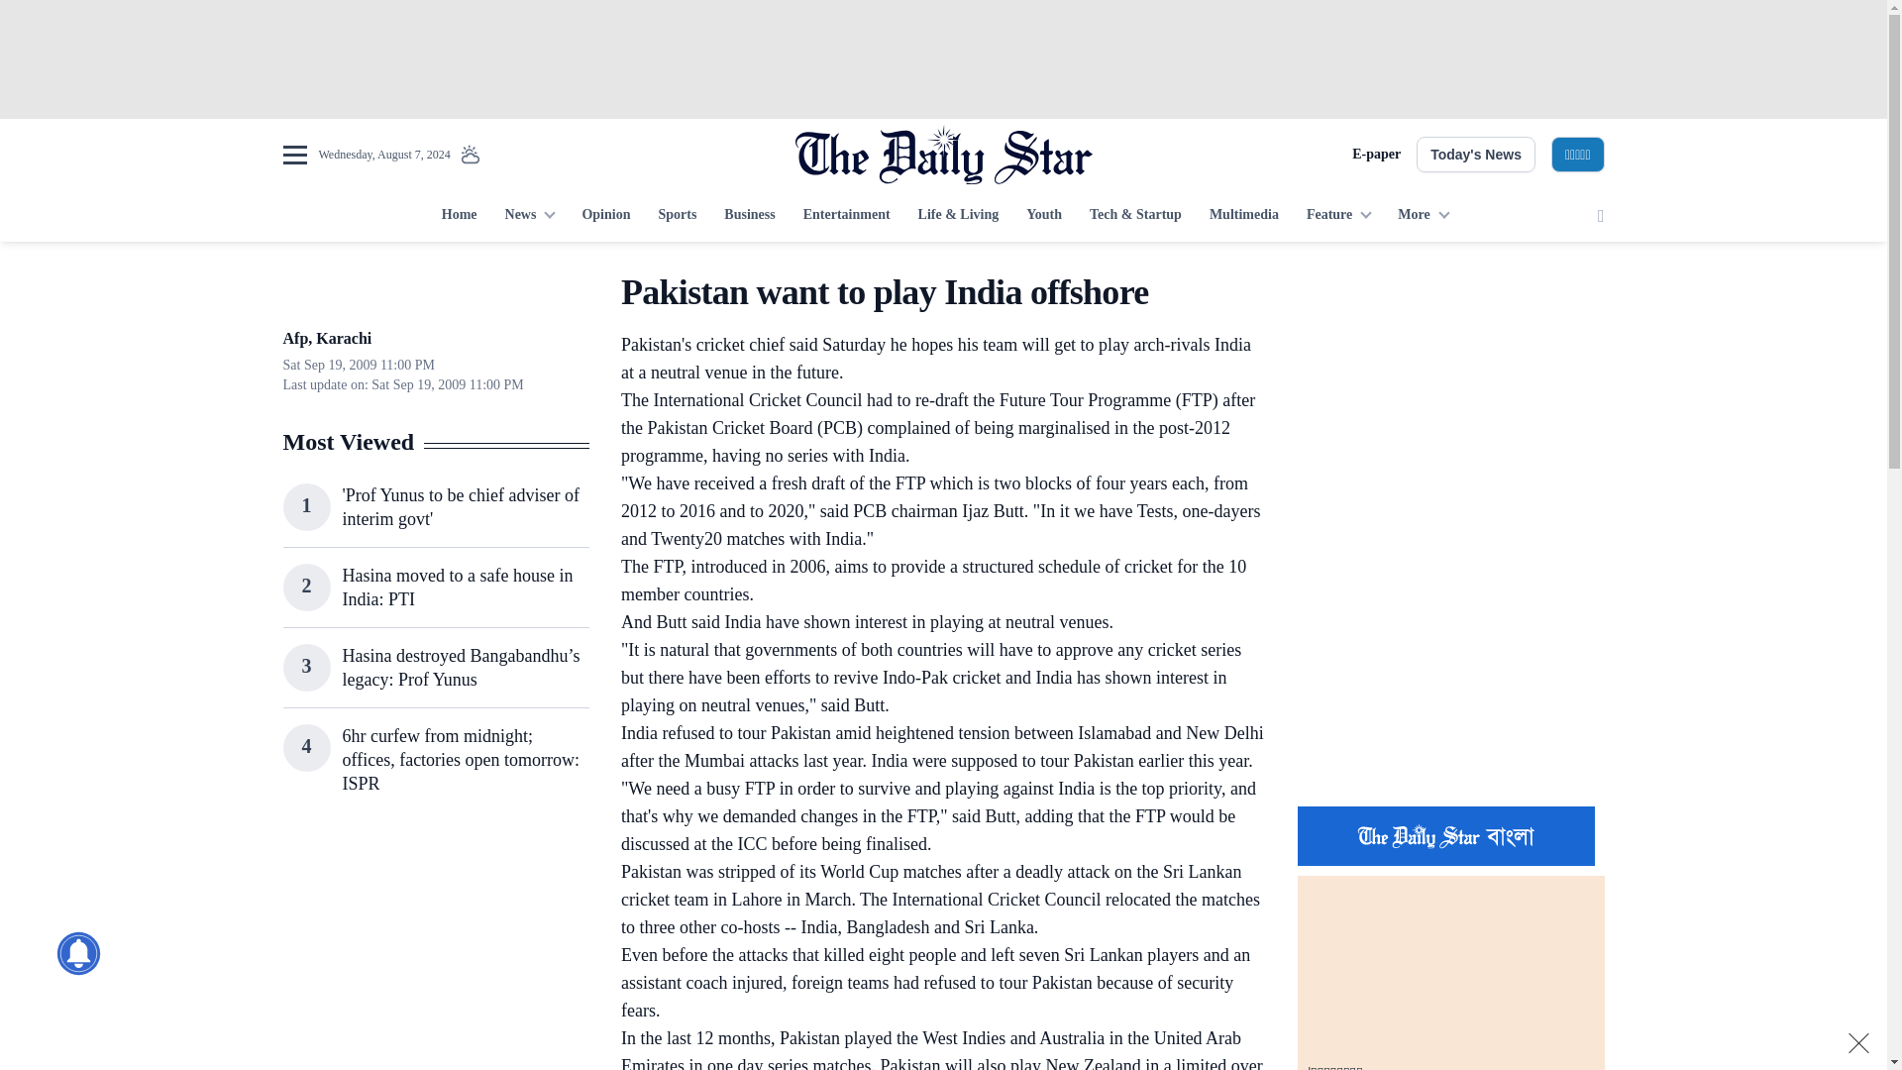 The width and height of the screenshot is (1902, 1070). I want to click on 3rd party ad content, so click(942, 59).